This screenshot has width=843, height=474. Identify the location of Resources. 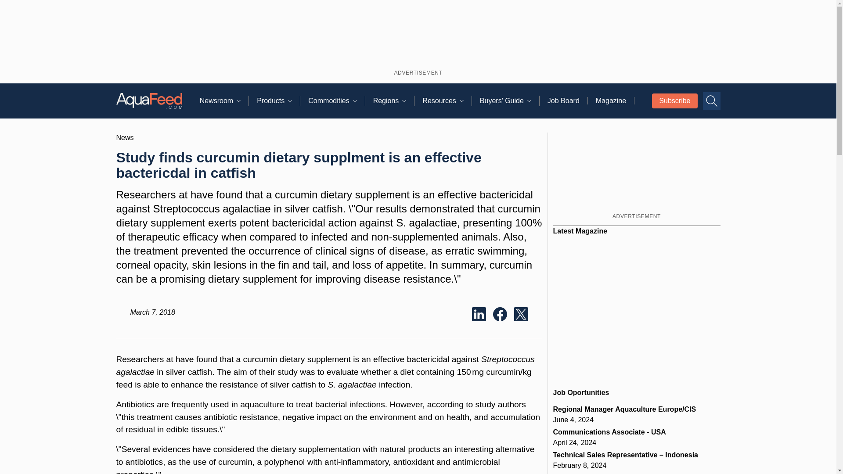
(447, 101).